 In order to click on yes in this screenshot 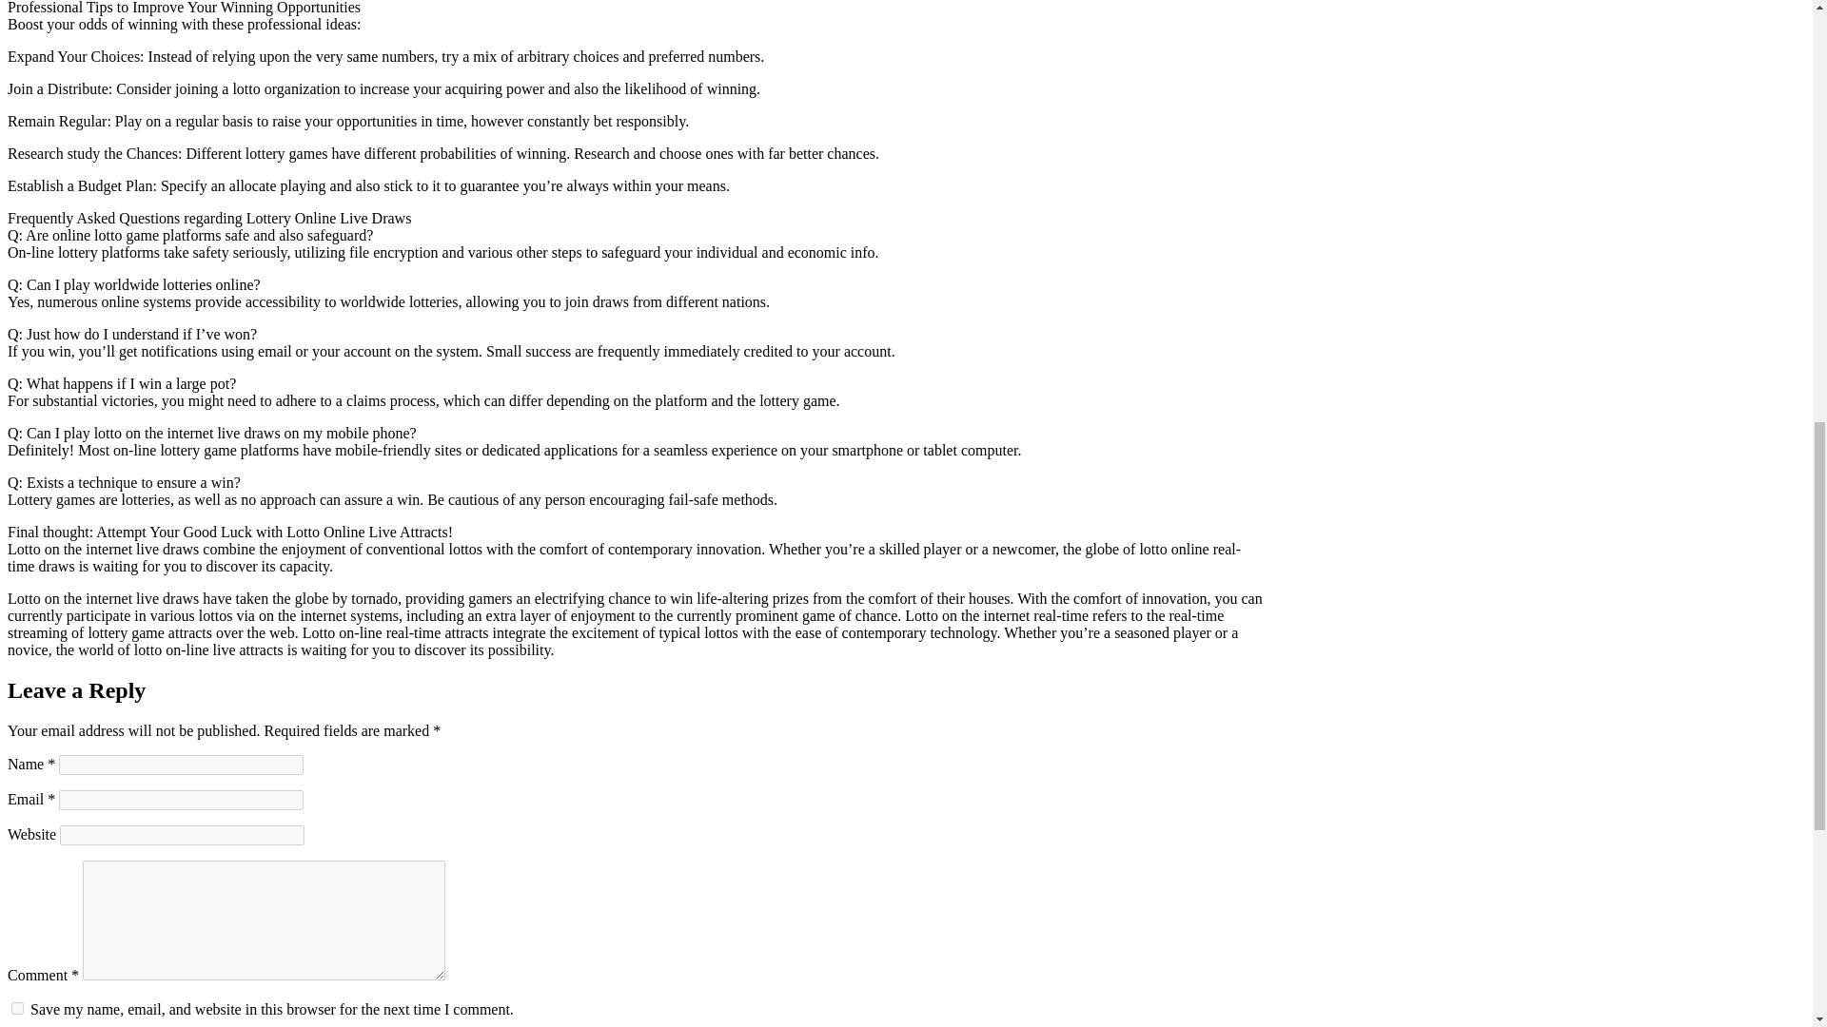, I will do `click(17, 1008)`.